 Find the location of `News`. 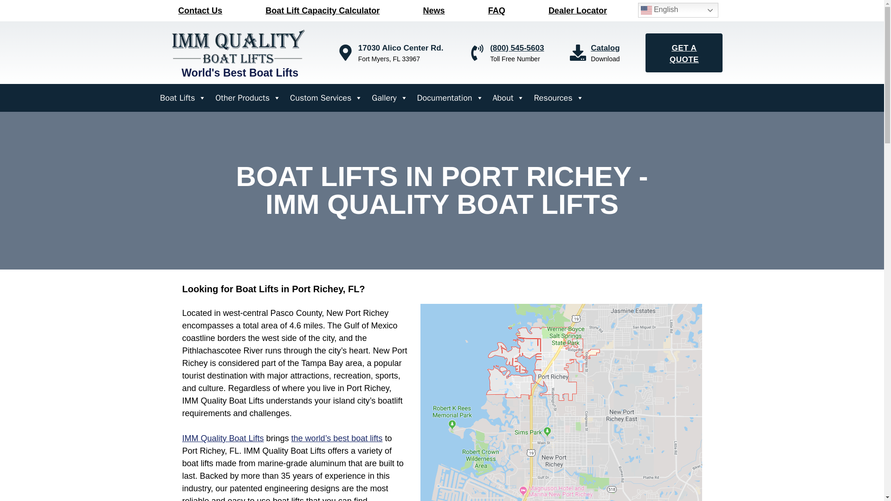

News is located at coordinates (433, 11).